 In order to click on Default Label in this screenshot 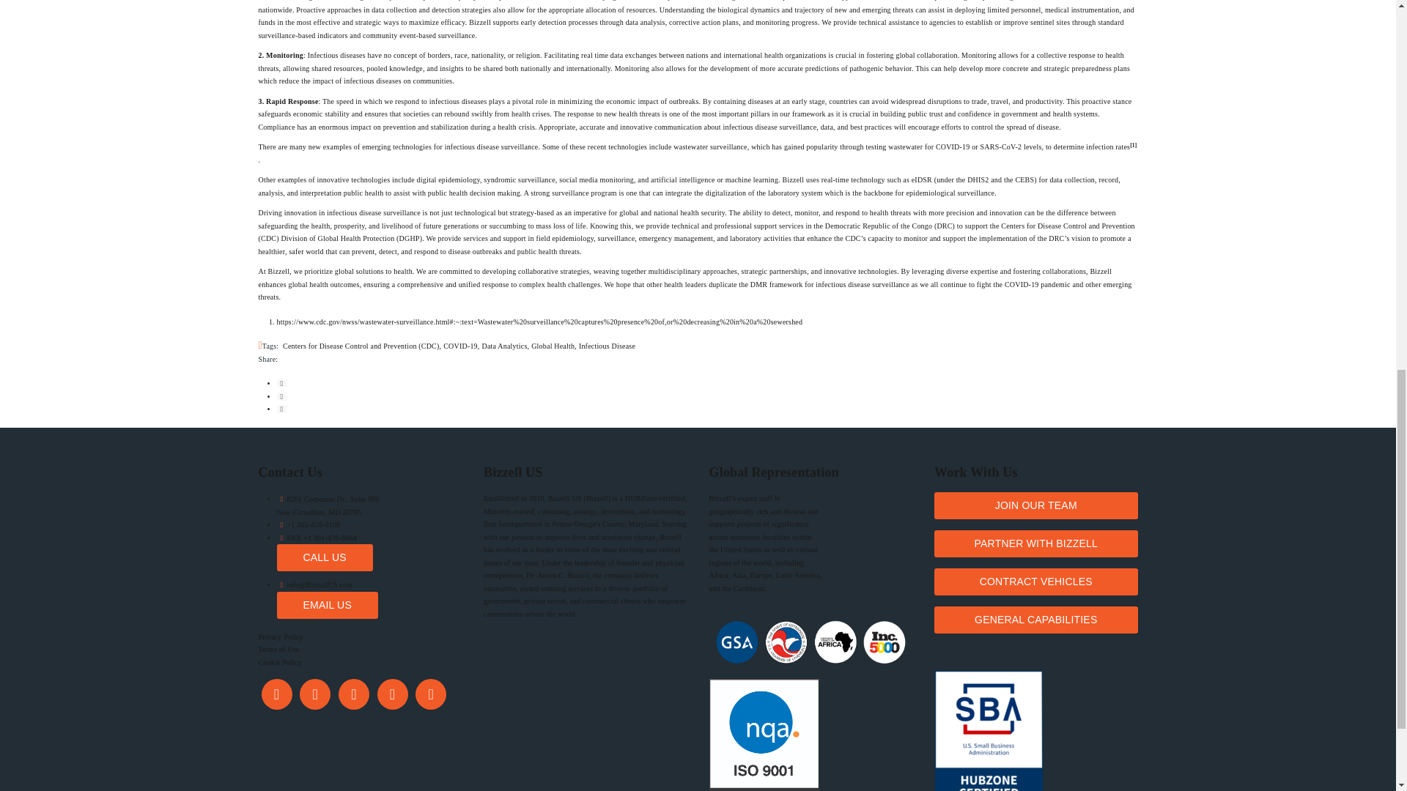, I will do `click(392, 693)`.